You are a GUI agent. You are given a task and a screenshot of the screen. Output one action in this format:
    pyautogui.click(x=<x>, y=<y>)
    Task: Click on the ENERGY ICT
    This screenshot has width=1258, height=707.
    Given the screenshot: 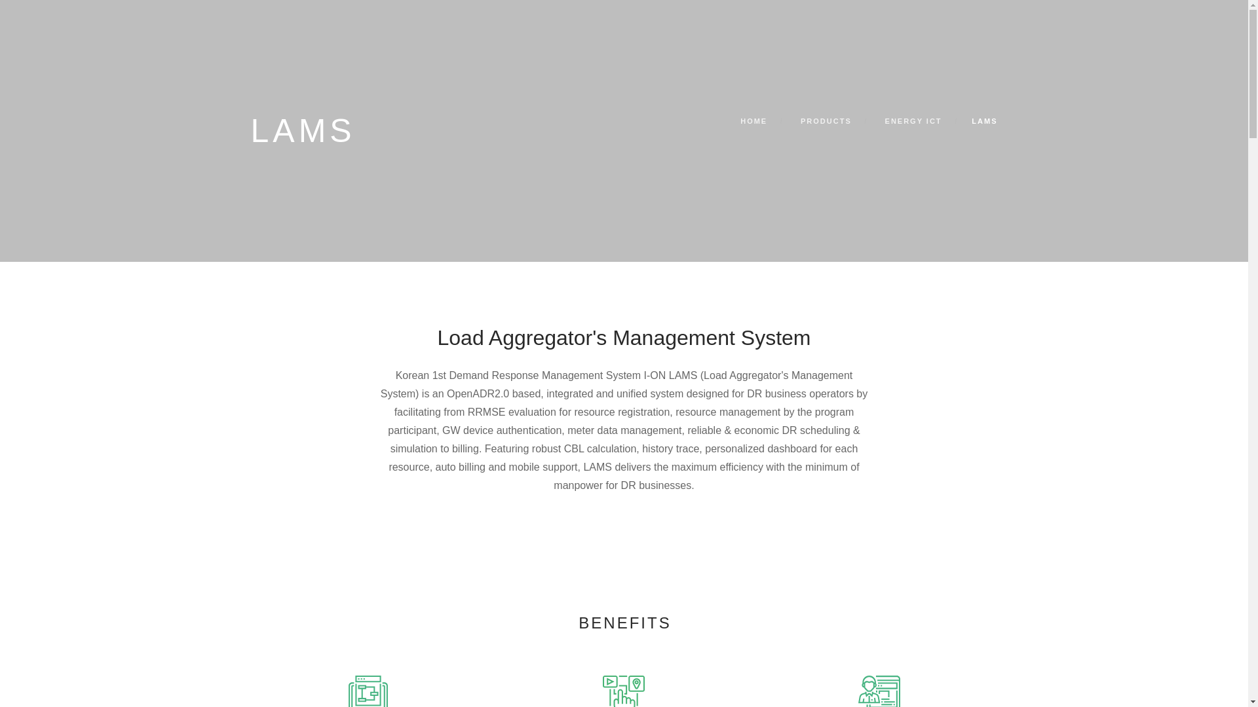 What is the action you would take?
    pyautogui.click(x=913, y=120)
    